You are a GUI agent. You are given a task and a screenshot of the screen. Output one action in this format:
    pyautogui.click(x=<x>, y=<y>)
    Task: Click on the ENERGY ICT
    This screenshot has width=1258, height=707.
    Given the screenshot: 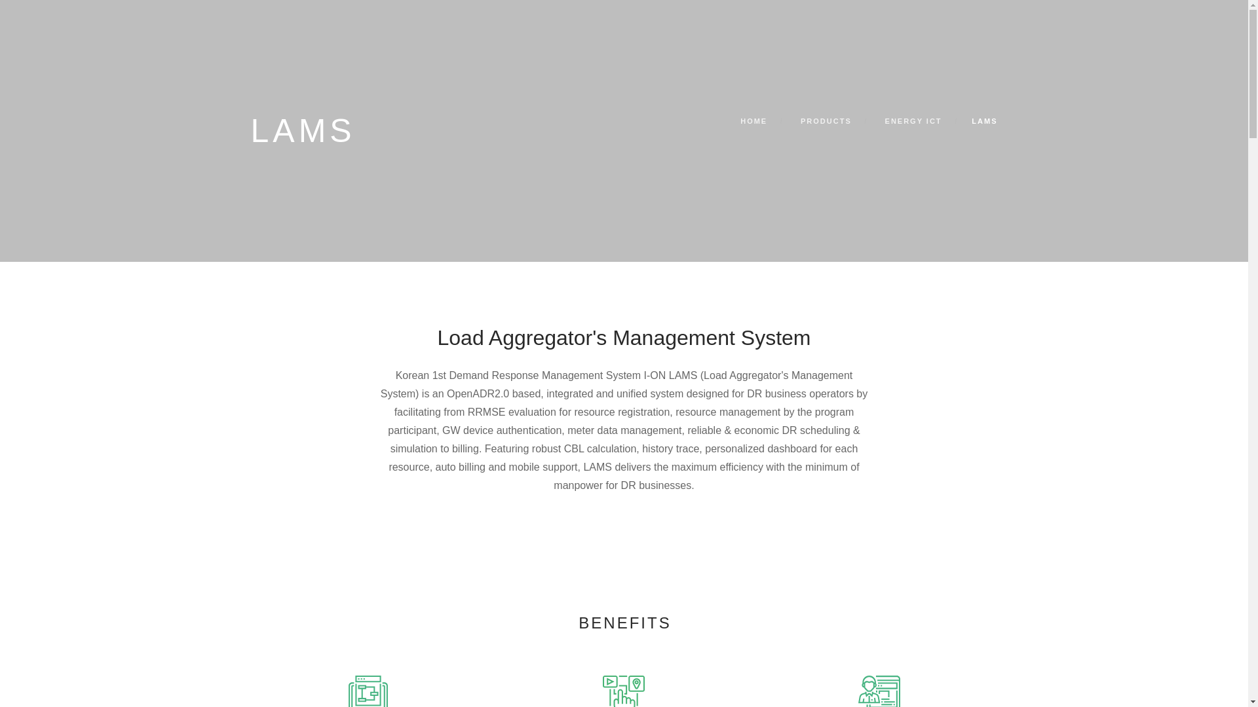 What is the action you would take?
    pyautogui.click(x=913, y=120)
    